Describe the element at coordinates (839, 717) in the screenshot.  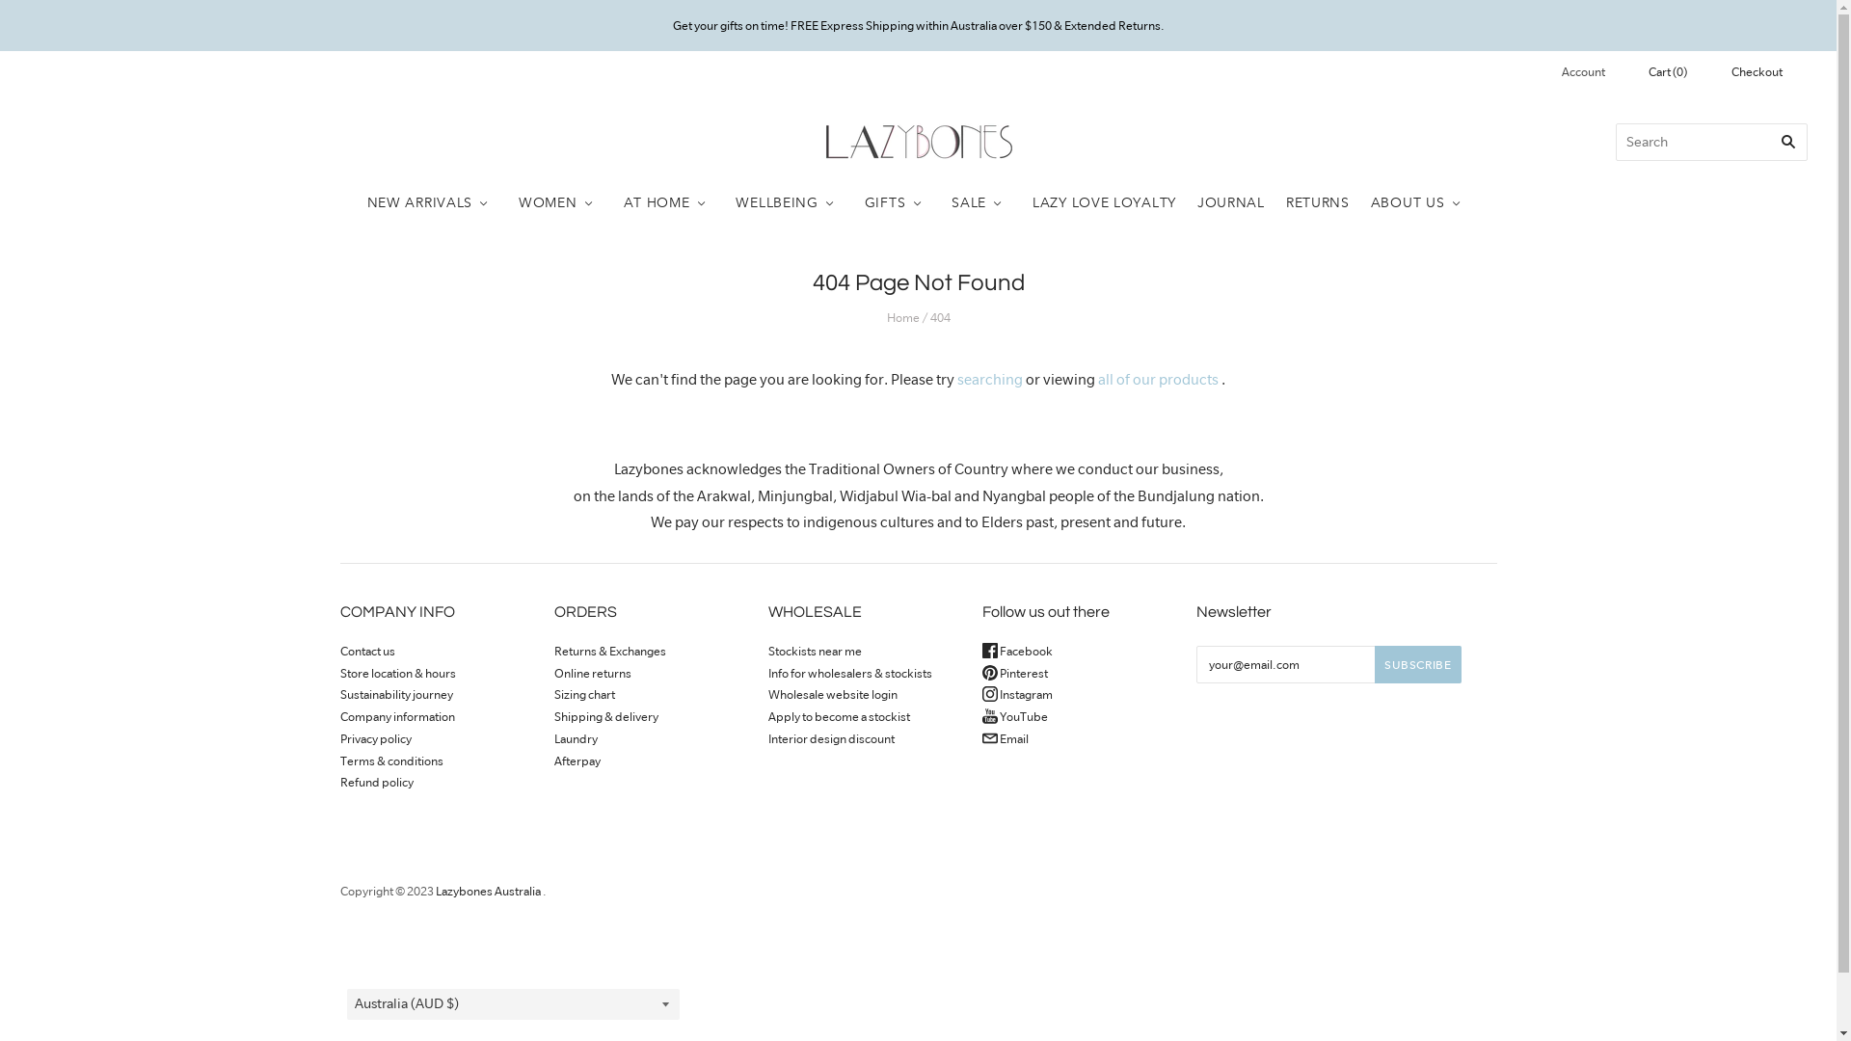
I see `Apply to become a stockist` at that location.